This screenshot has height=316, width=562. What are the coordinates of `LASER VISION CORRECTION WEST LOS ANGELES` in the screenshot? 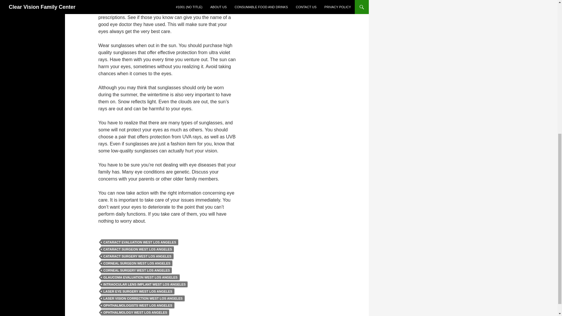 It's located at (143, 298).